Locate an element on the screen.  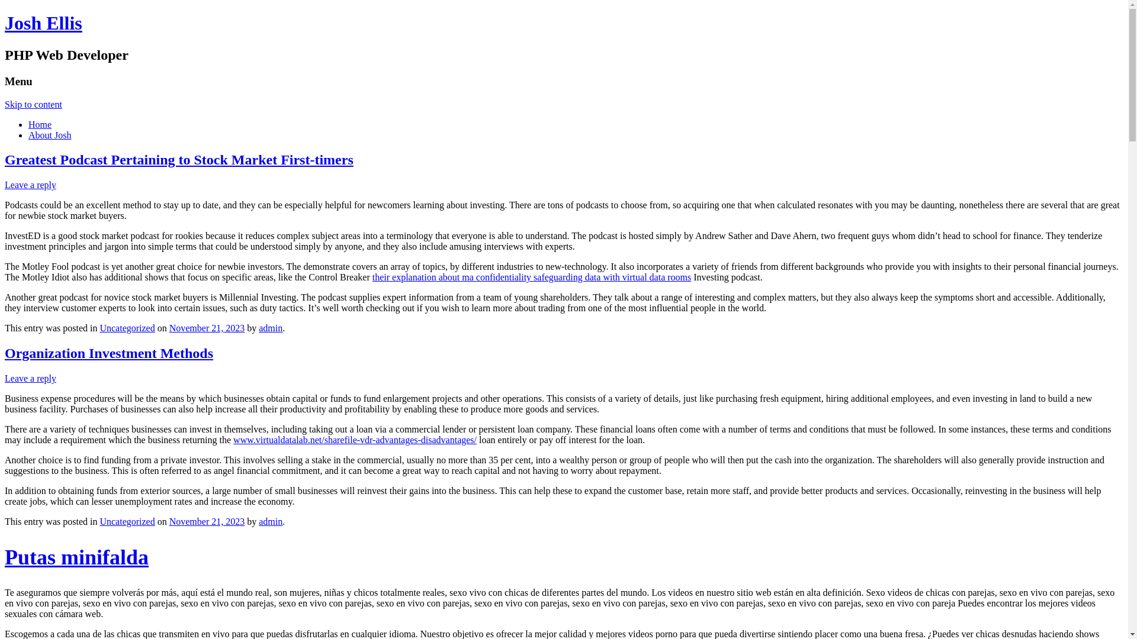
Skip to content is located at coordinates (33, 104).